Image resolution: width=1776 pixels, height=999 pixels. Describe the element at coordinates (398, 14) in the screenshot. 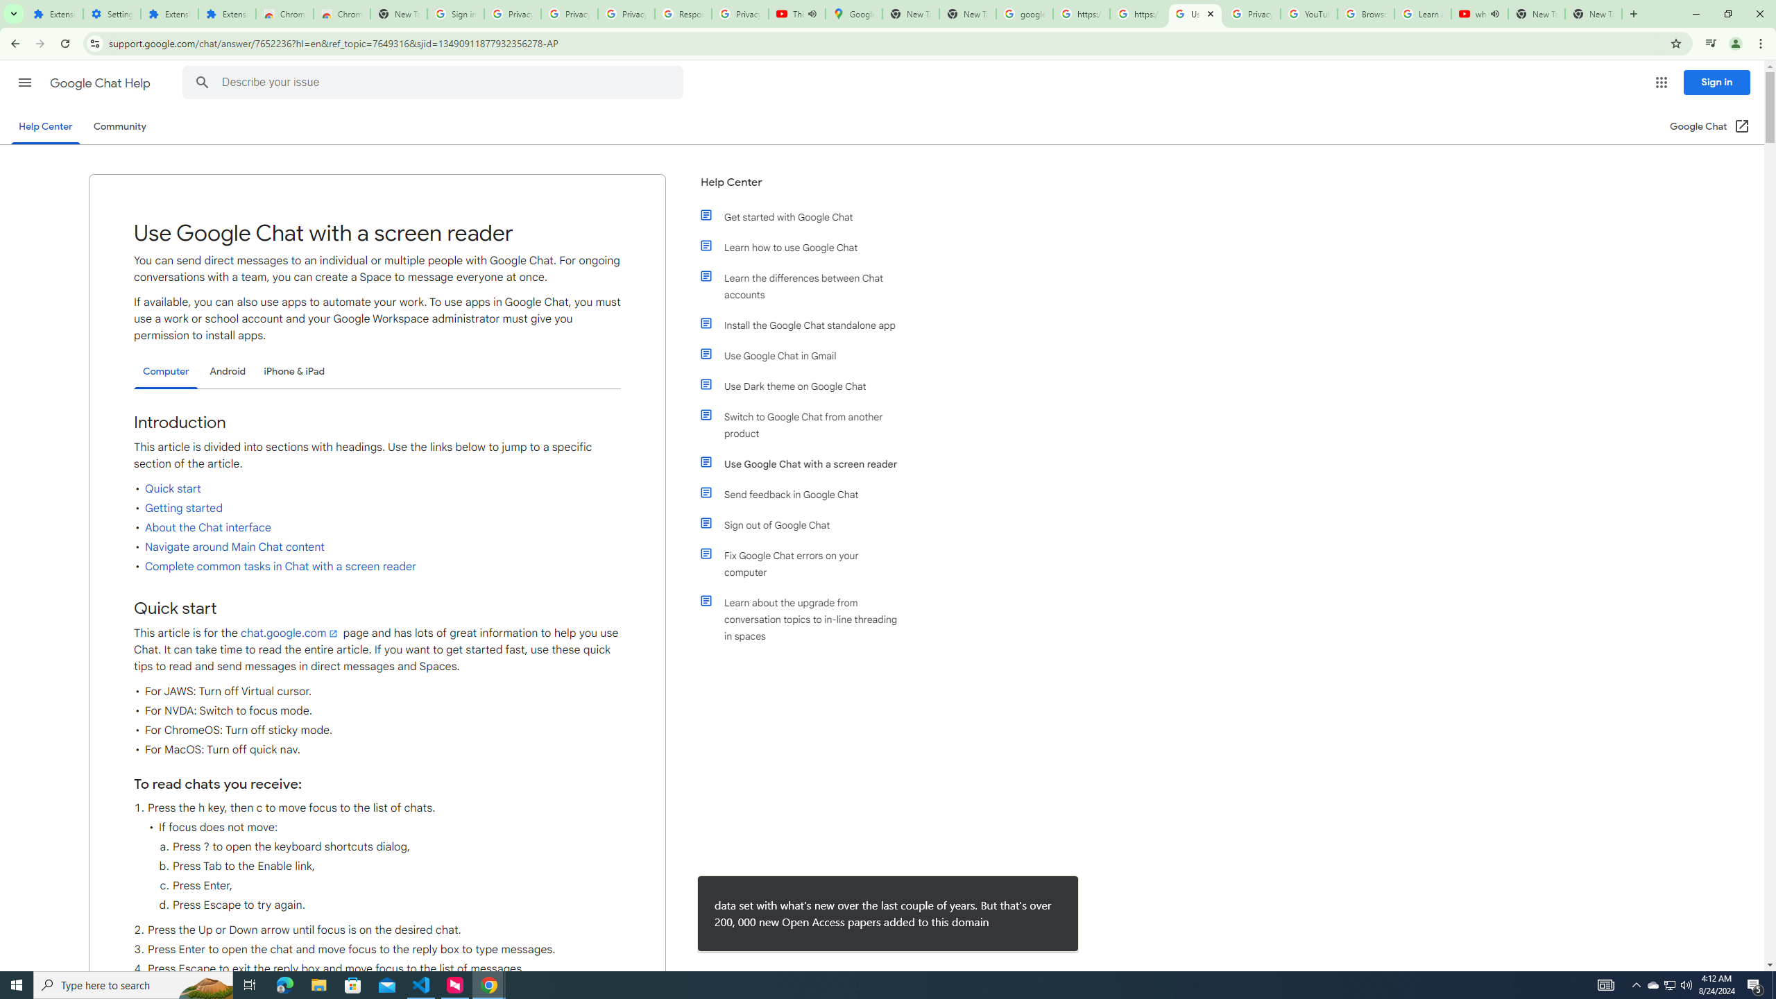

I see `New Tab` at that location.